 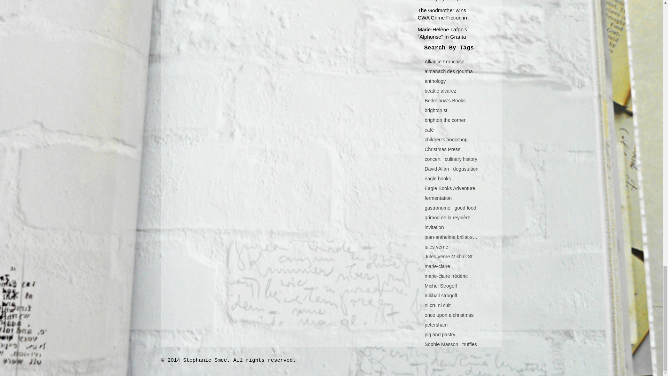 I want to click on David Allan, so click(x=436, y=169).